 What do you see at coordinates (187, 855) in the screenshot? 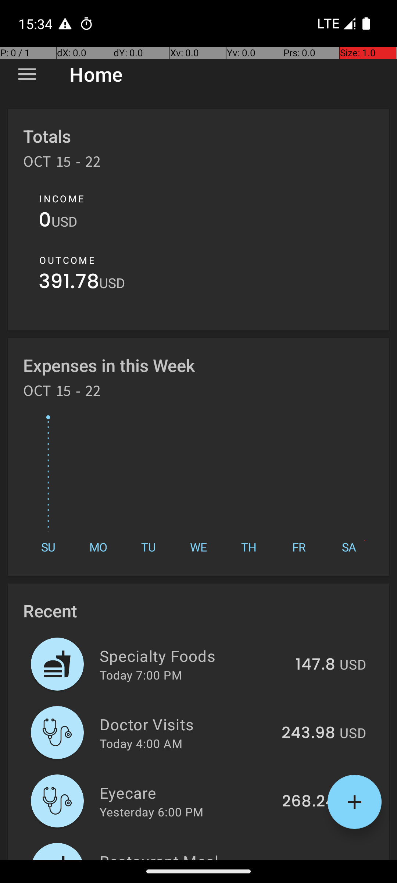
I see `Restaurant Meal` at bounding box center [187, 855].